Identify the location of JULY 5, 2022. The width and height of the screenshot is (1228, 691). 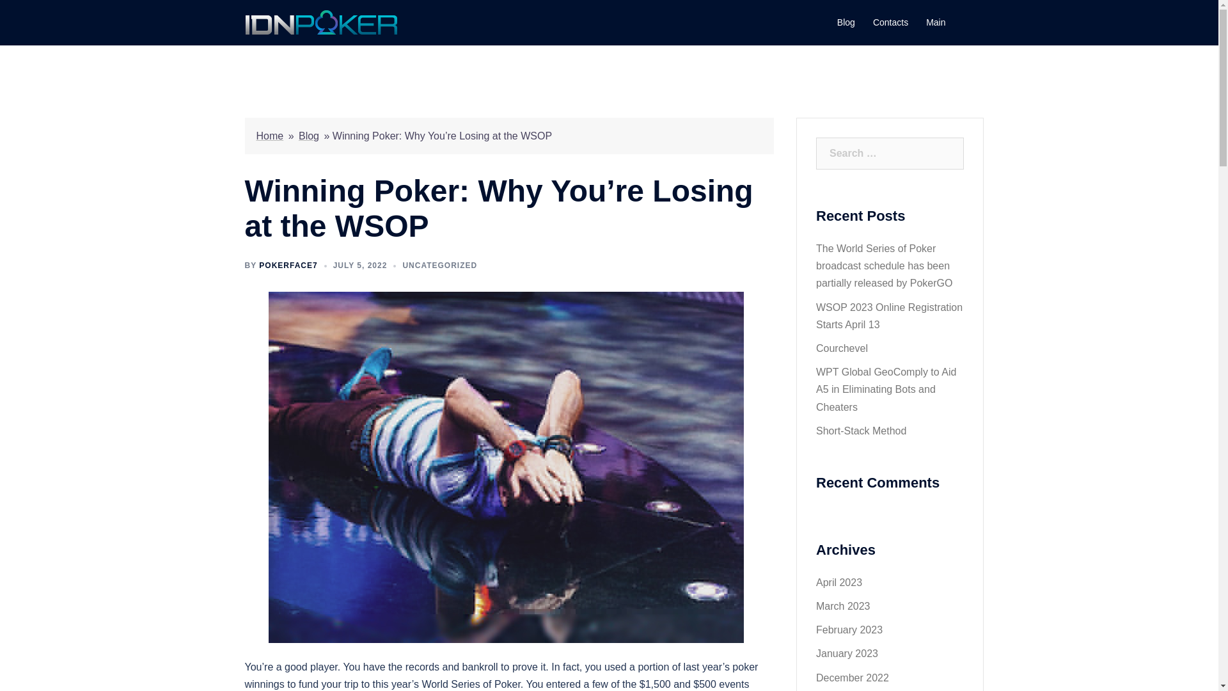
(360, 266).